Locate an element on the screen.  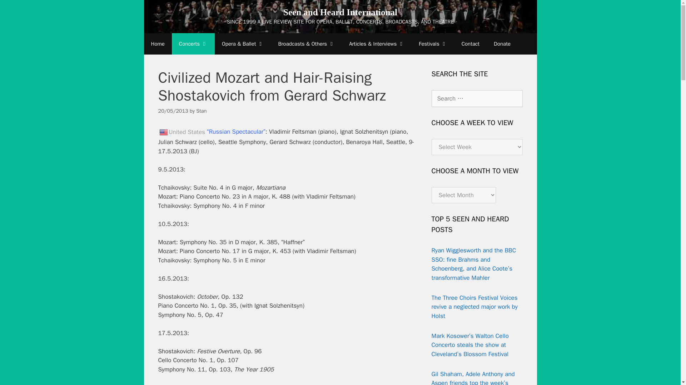
Season Previews is located at coordinates (377, 43).